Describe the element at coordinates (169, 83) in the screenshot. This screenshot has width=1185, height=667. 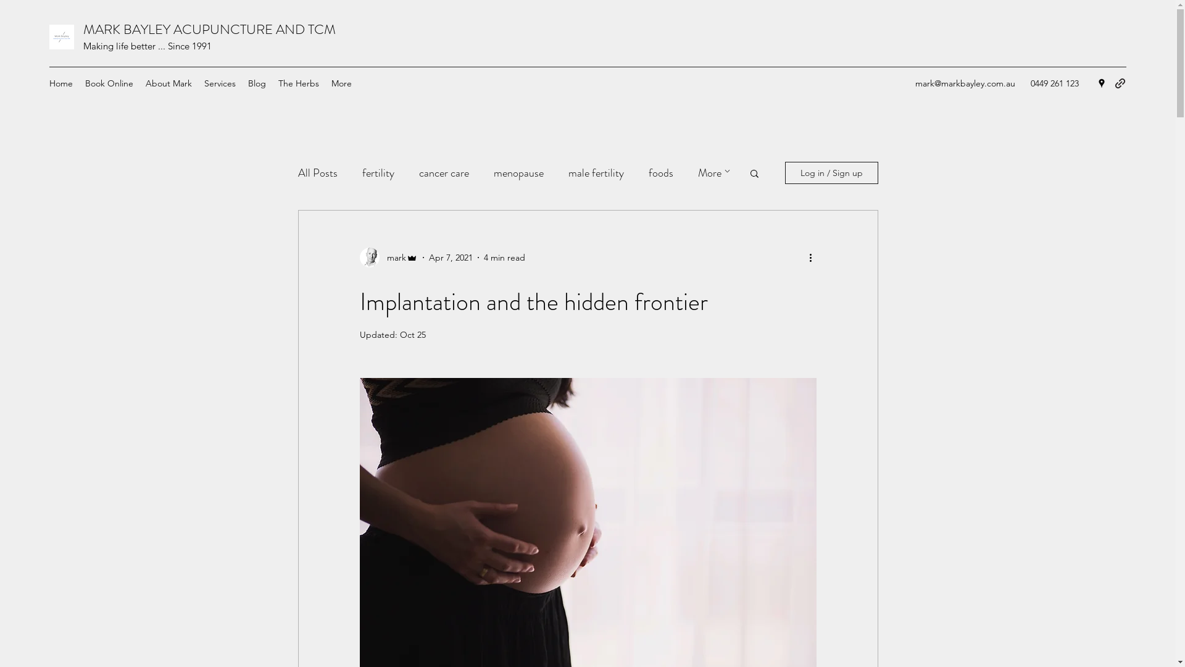
I see `About Mark` at that location.